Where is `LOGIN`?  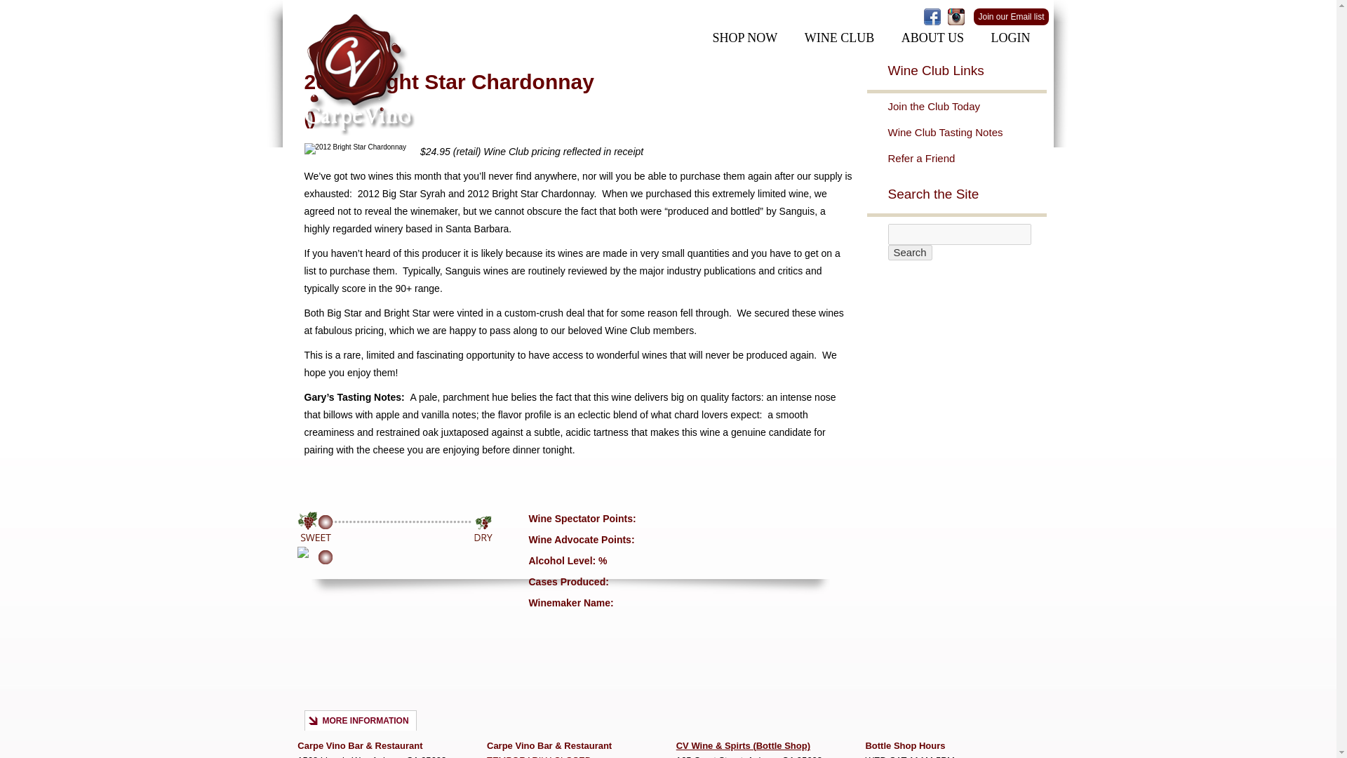
LOGIN is located at coordinates (1010, 38).